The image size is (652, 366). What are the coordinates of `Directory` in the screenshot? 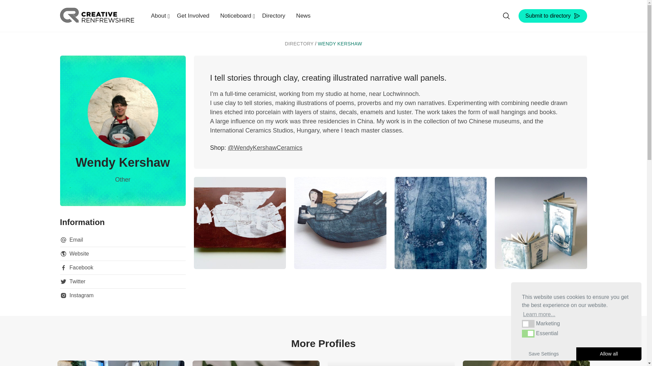 It's located at (274, 16).